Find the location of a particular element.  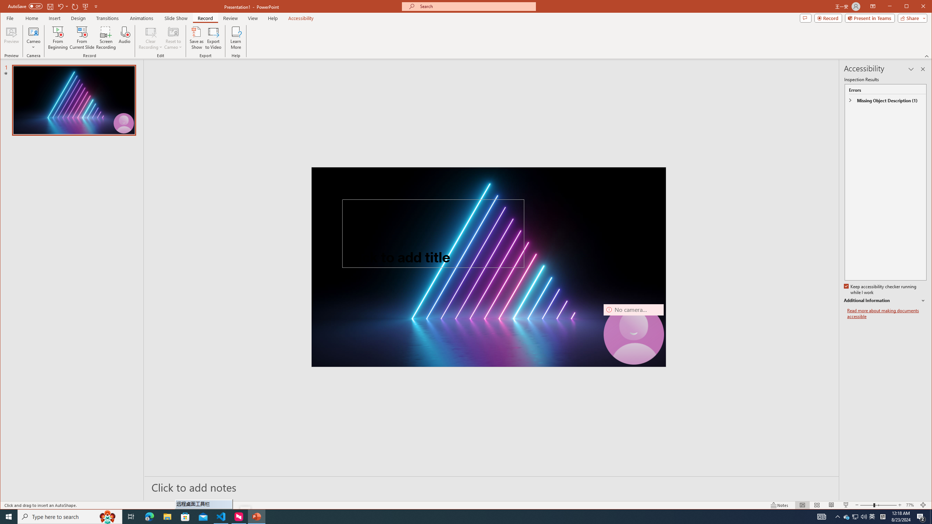

Zoom 77% is located at coordinates (911, 505).